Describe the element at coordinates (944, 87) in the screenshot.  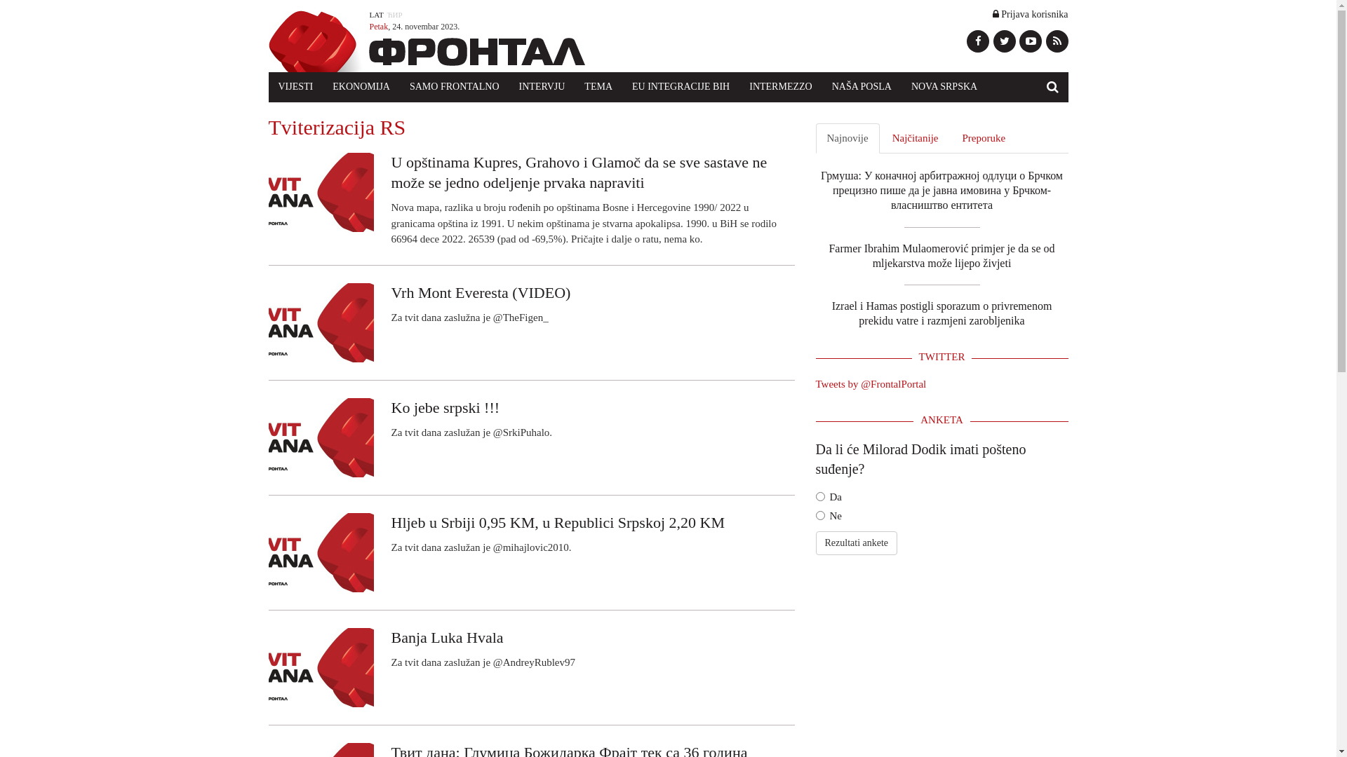
I see `NOVA SRPSKA` at that location.